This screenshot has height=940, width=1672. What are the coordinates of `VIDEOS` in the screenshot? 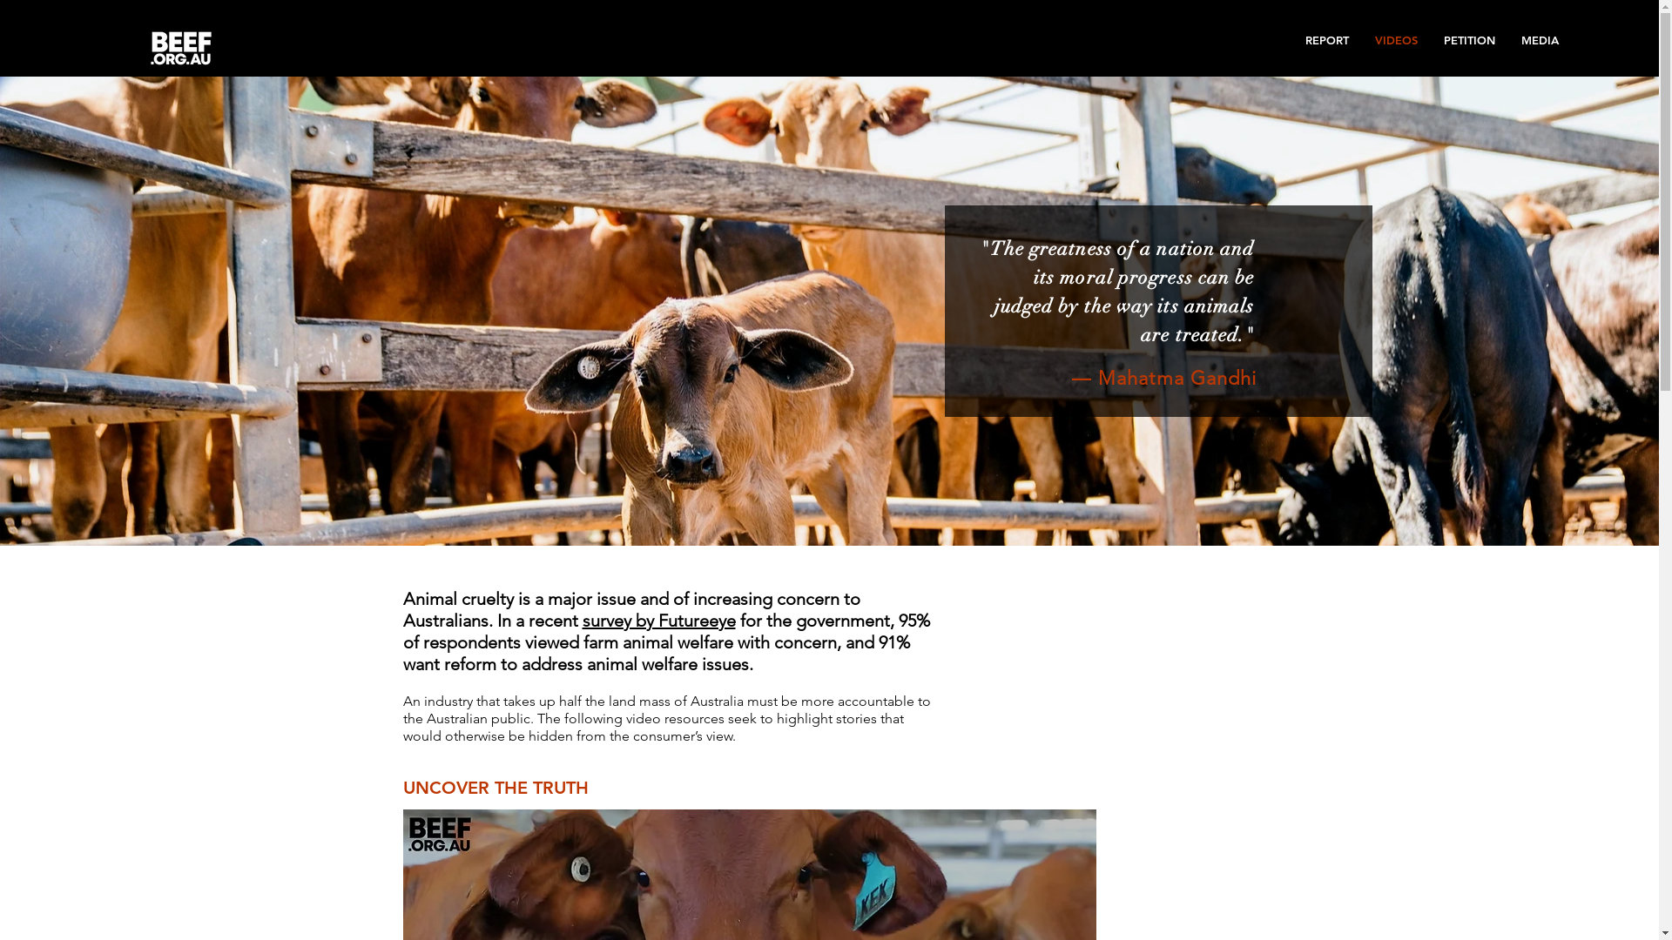 It's located at (1397, 40).